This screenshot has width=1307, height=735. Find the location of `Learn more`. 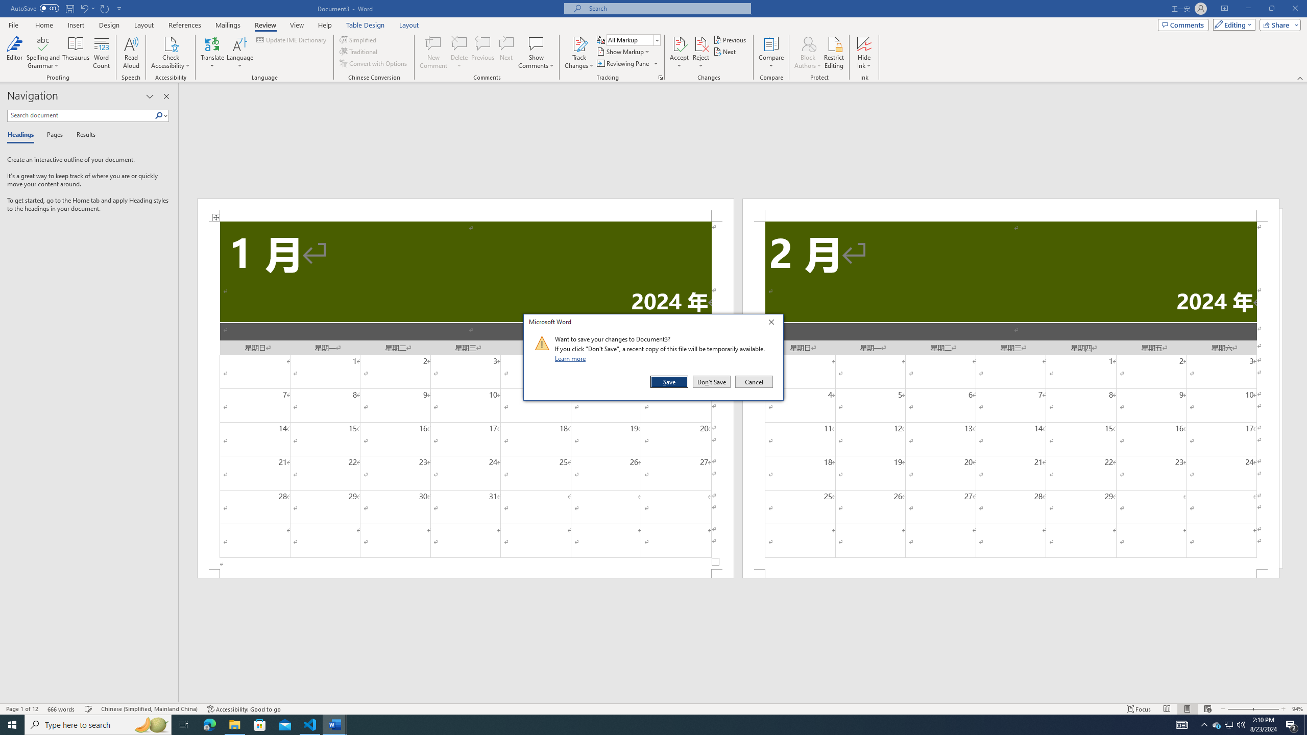

Learn more is located at coordinates (579, 43).